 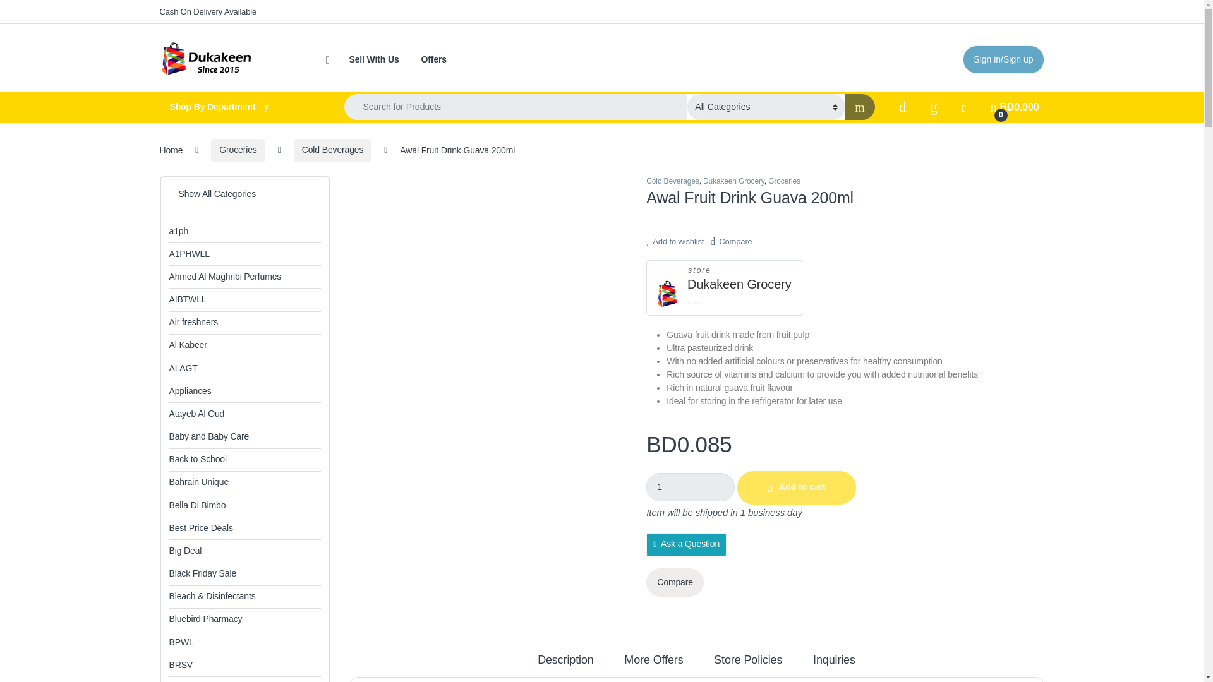 What do you see at coordinates (691, 487) in the screenshot?
I see `1` at bounding box center [691, 487].